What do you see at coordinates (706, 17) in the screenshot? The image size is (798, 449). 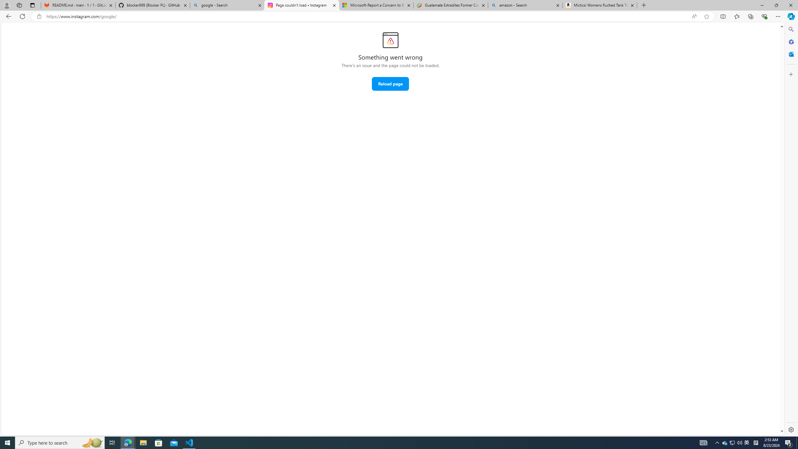 I see `Add this page to favorites (Ctrl+D)` at bounding box center [706, 17].